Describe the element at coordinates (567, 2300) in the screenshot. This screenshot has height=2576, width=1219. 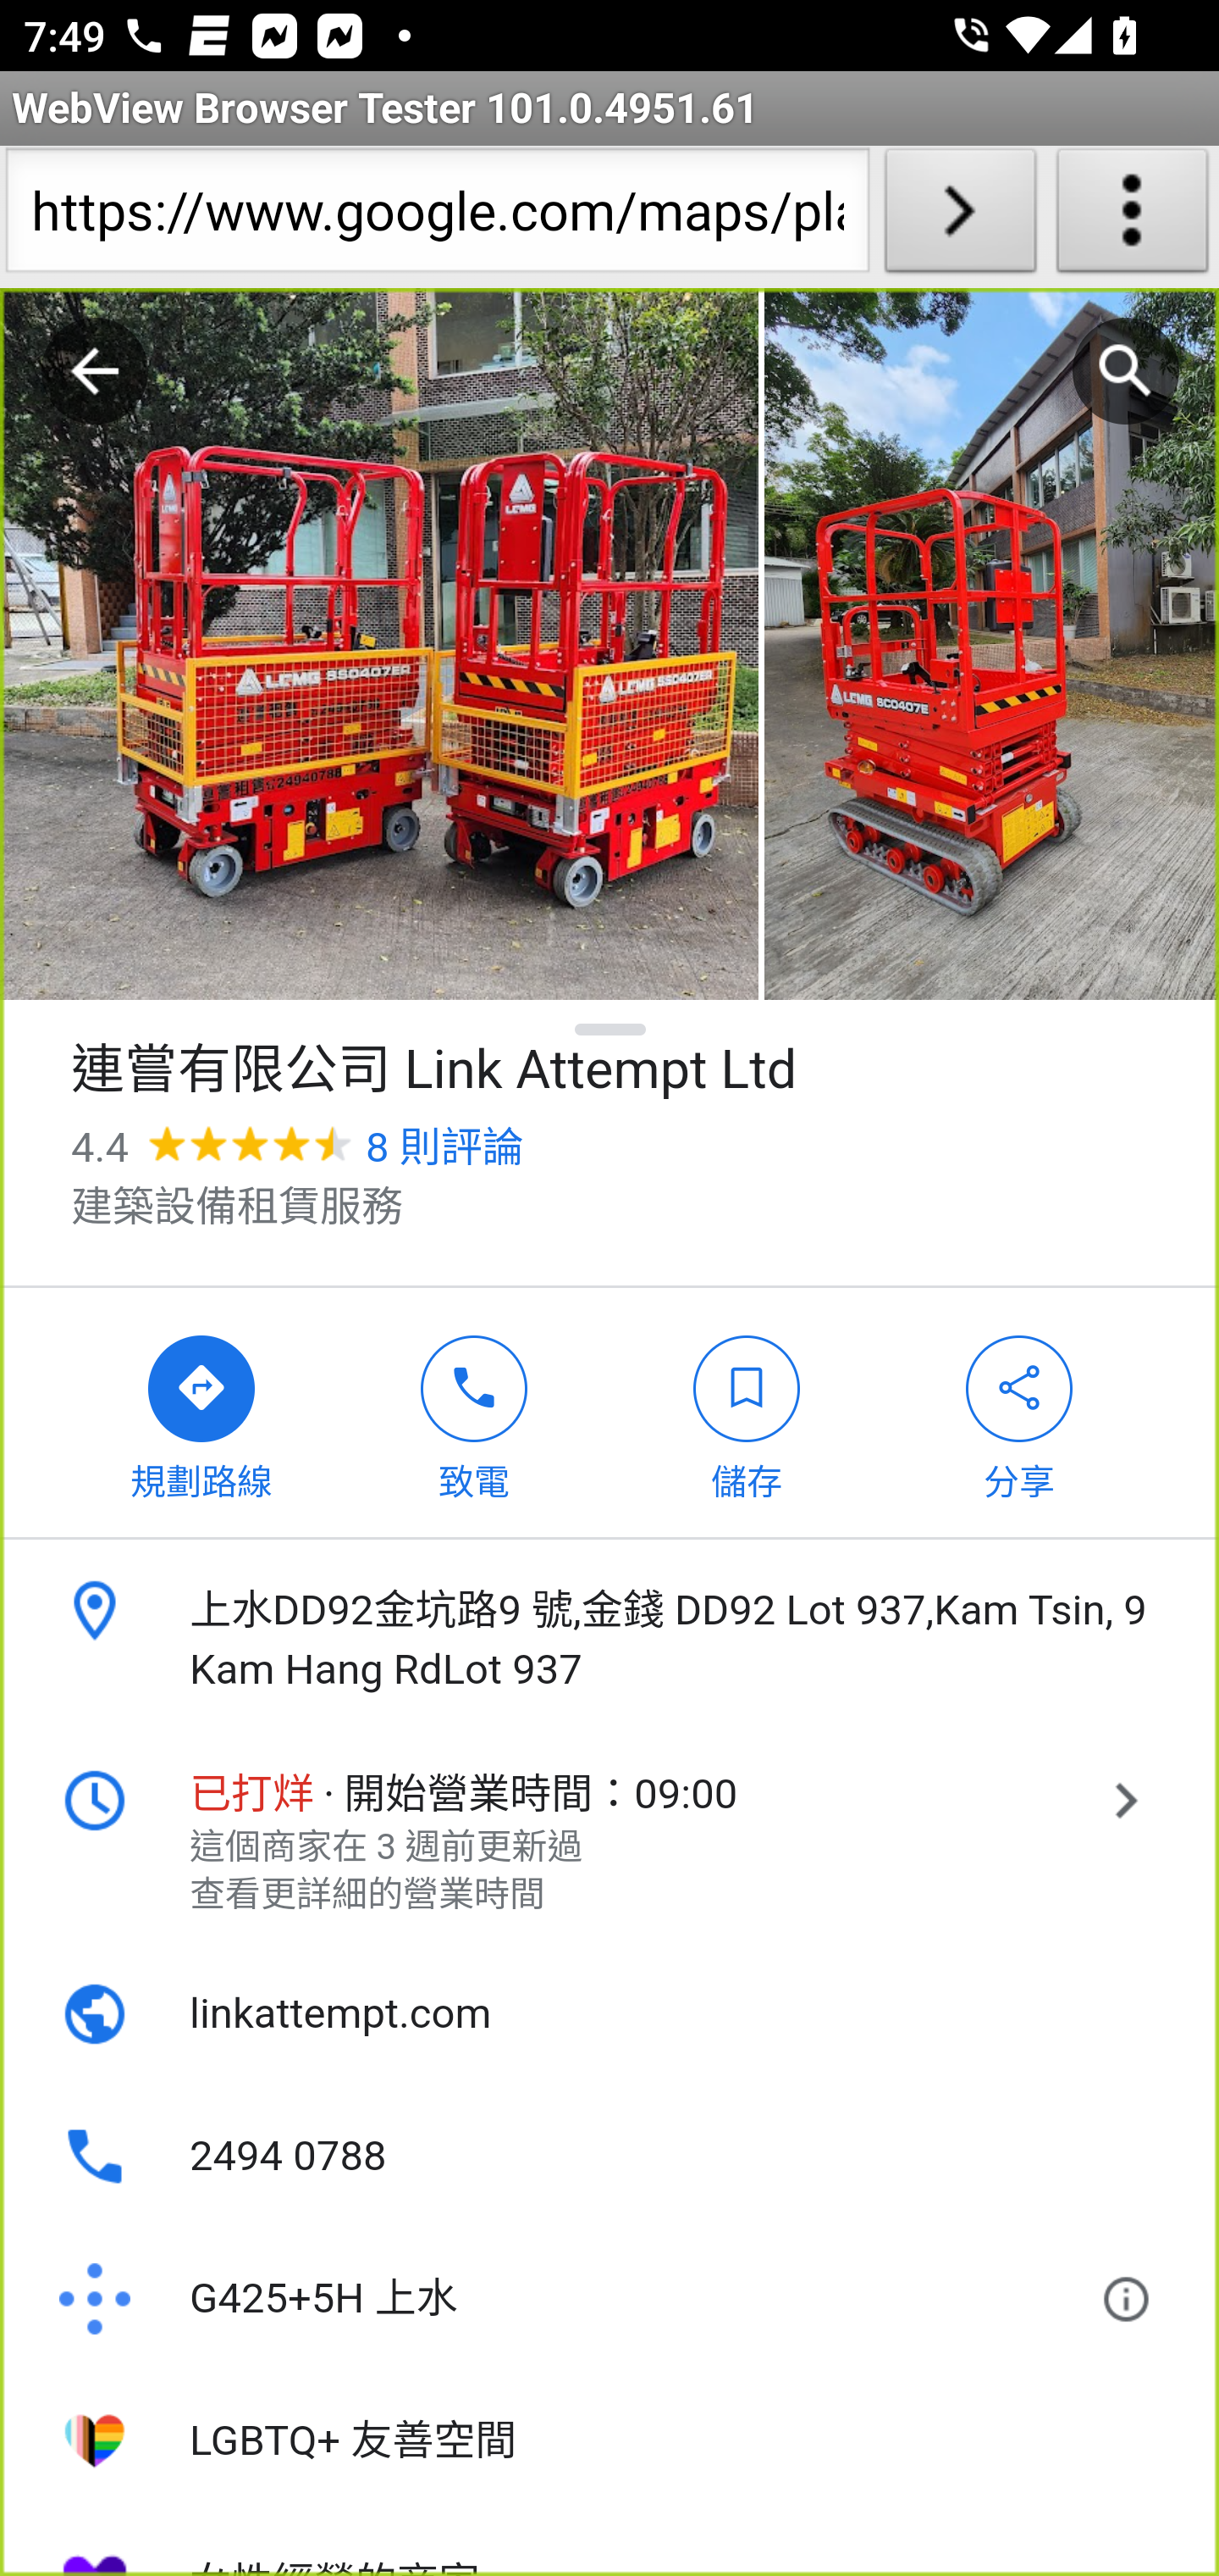
I see `Plus Code: G425+5H 上水` at that location.